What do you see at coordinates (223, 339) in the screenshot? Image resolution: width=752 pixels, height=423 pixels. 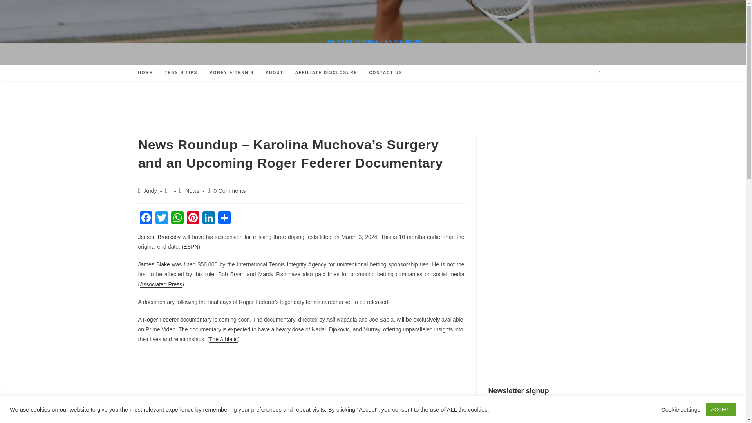 I see `The Athletic` at bounding box center [223, 339].